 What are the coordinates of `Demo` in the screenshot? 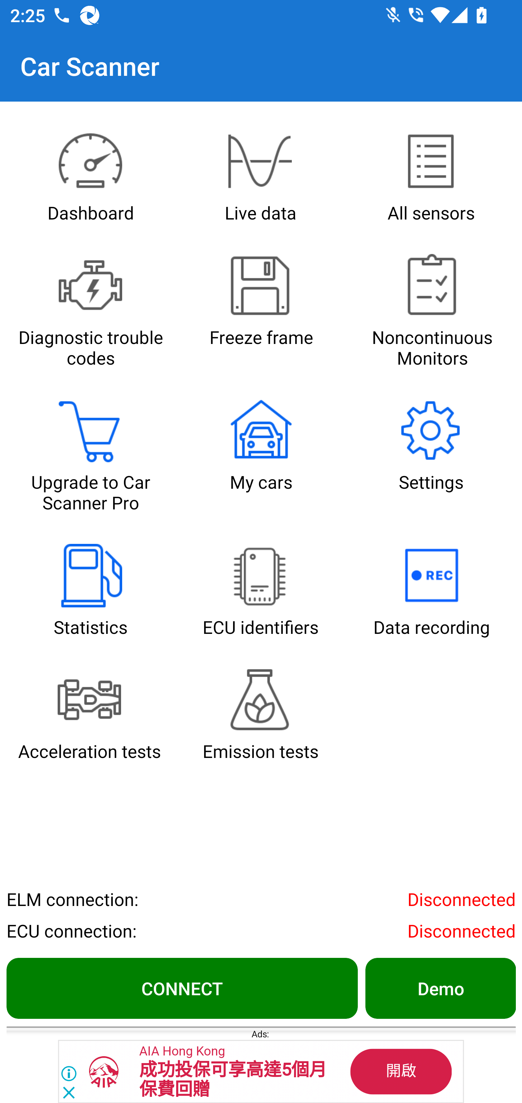 It's located at (440, 988).